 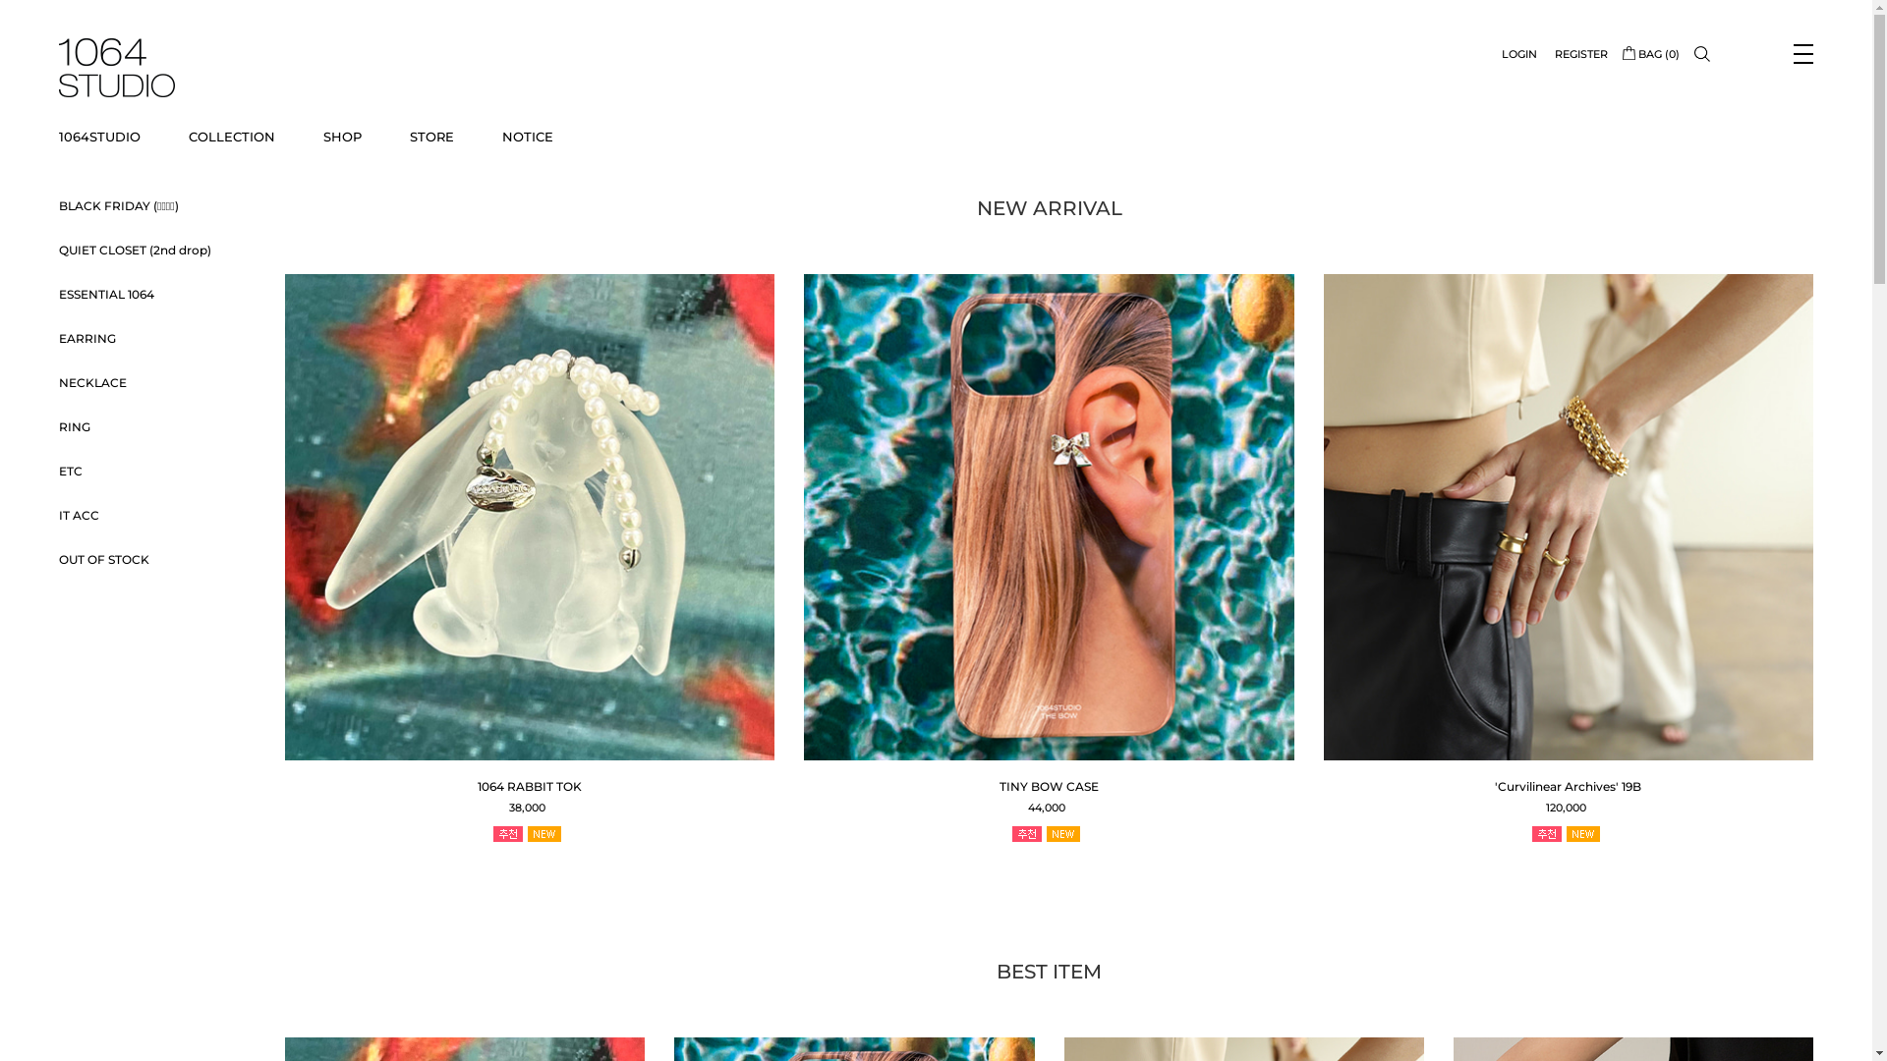 What do you see at coordinates (232, 137) in the screenshot?
I see `COLLECTION` at bounding box center [232, 137].